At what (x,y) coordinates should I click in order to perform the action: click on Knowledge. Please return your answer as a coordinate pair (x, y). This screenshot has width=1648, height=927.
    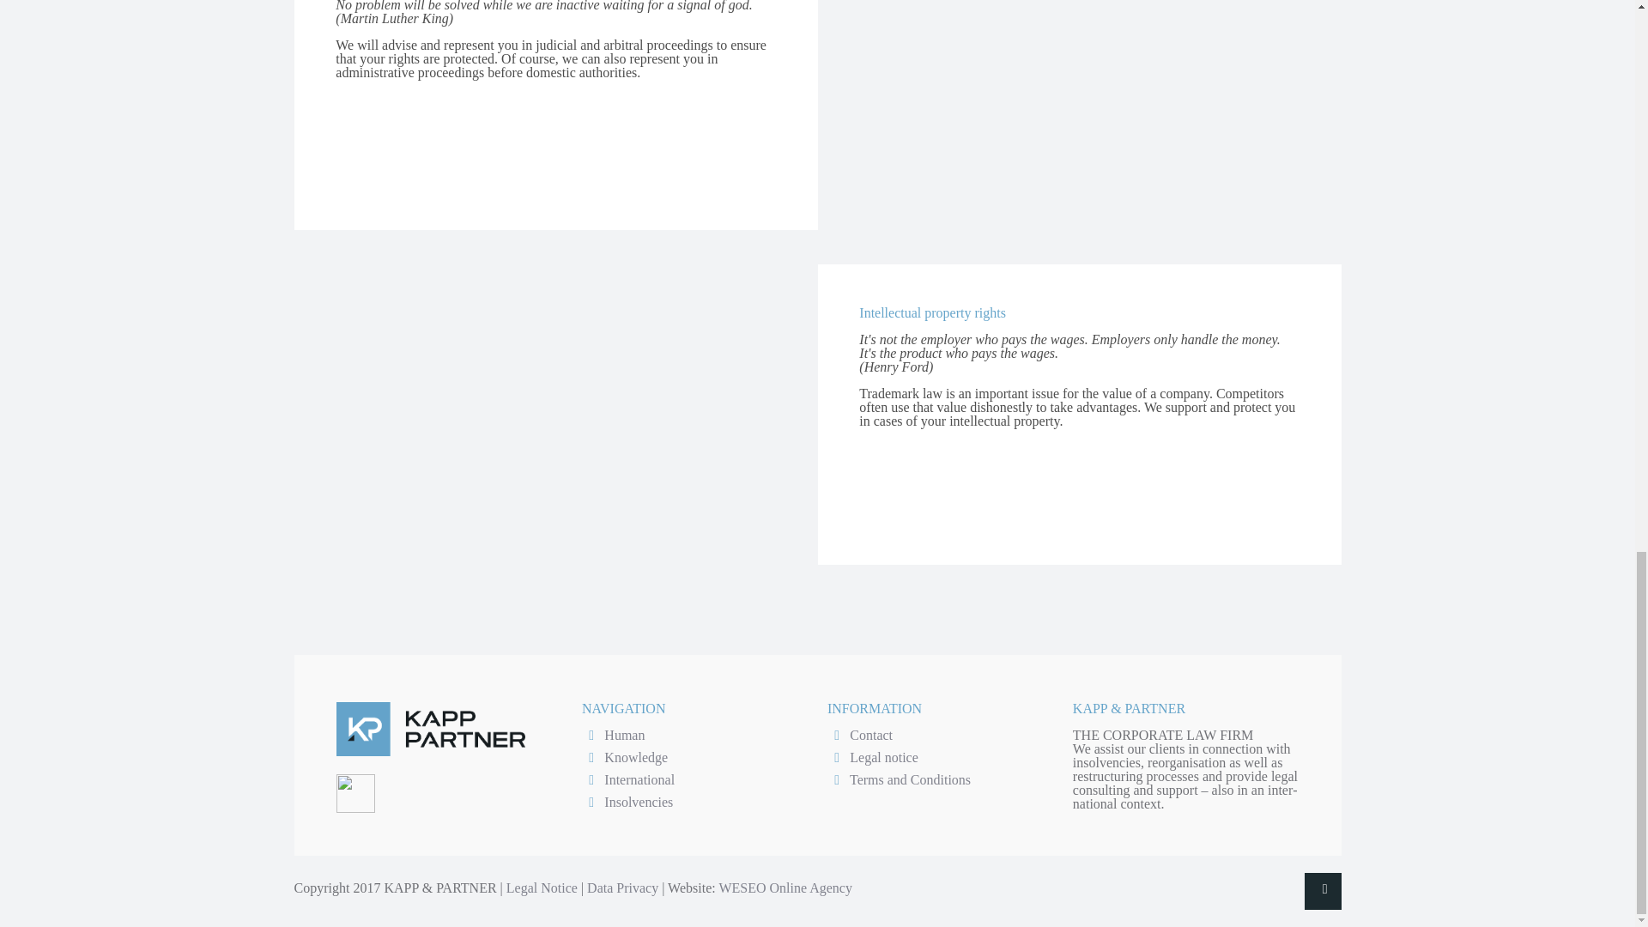
    Looking at the image, I should click on (635, 757).